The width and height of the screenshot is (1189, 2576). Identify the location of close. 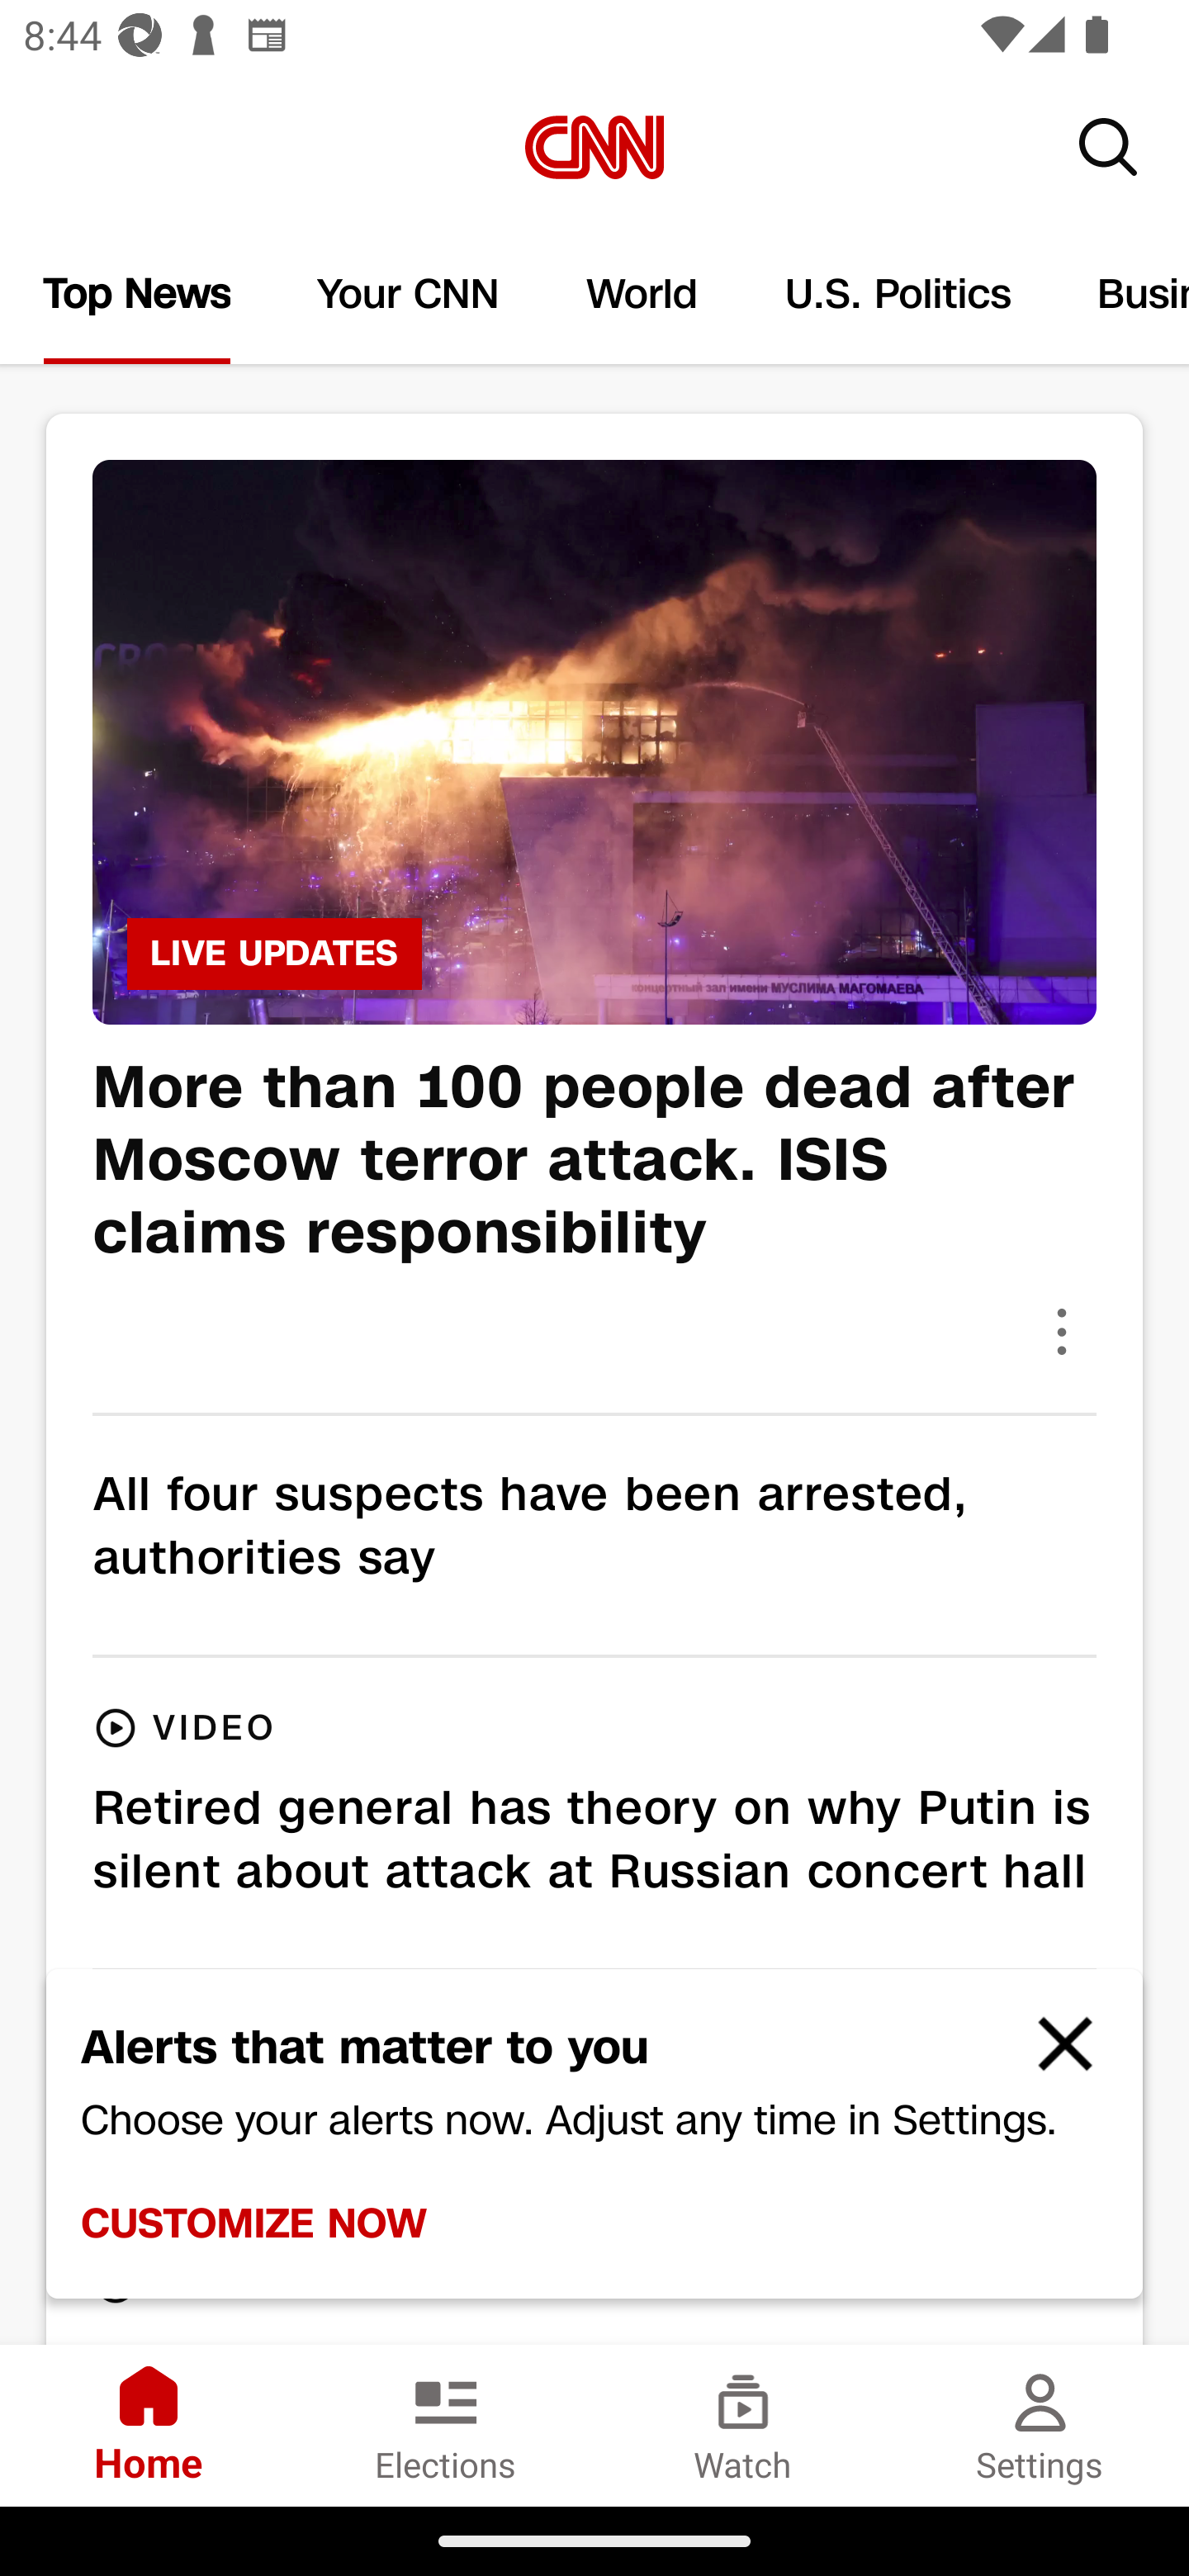
(1050, 2057).